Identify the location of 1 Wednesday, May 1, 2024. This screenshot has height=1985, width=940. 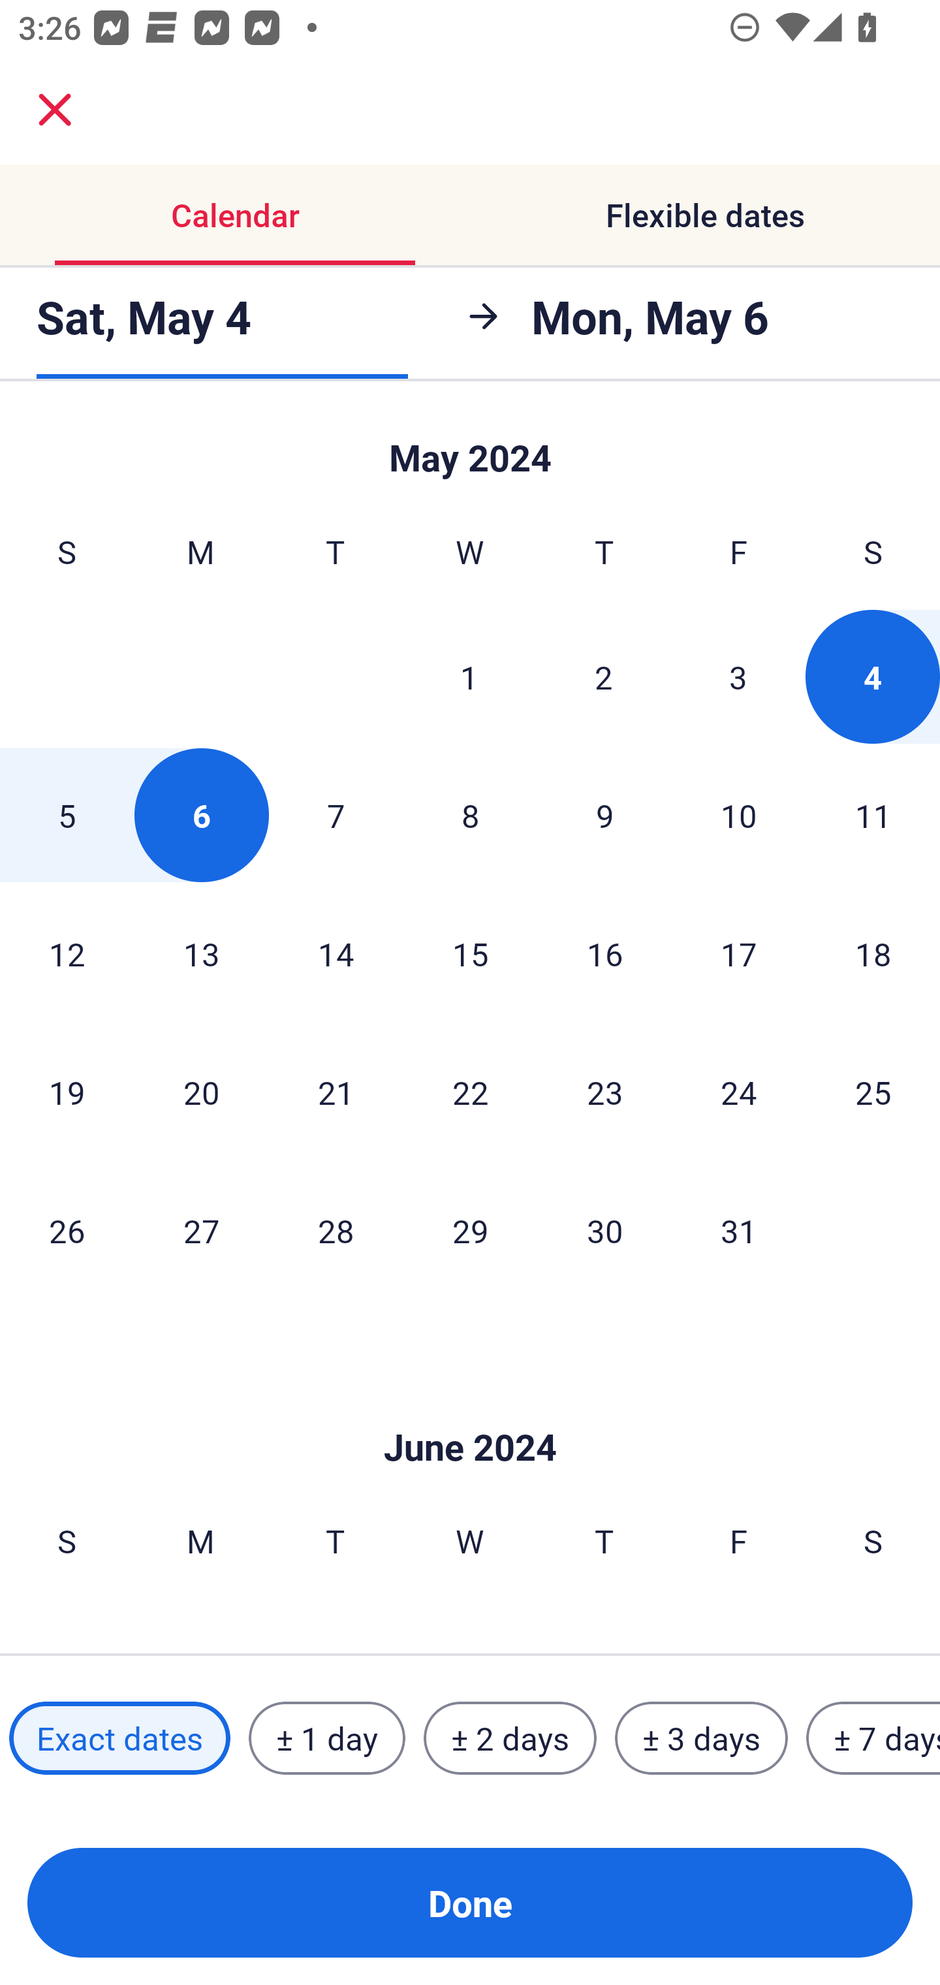
(469, 676).